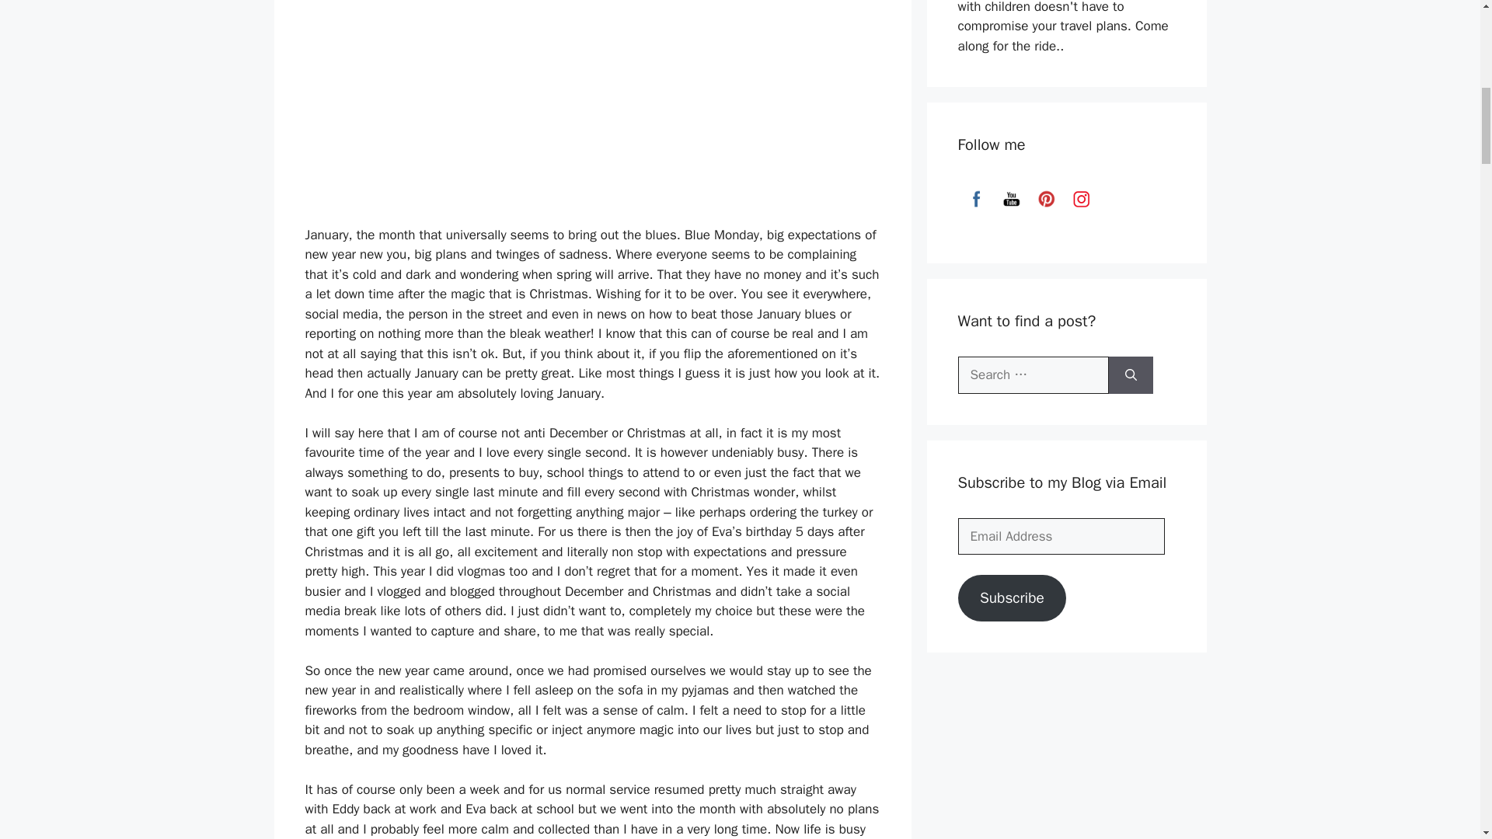  Describe the element at coordinates (1046, 199) in the screenshot. I see `Pinterest` at that location.